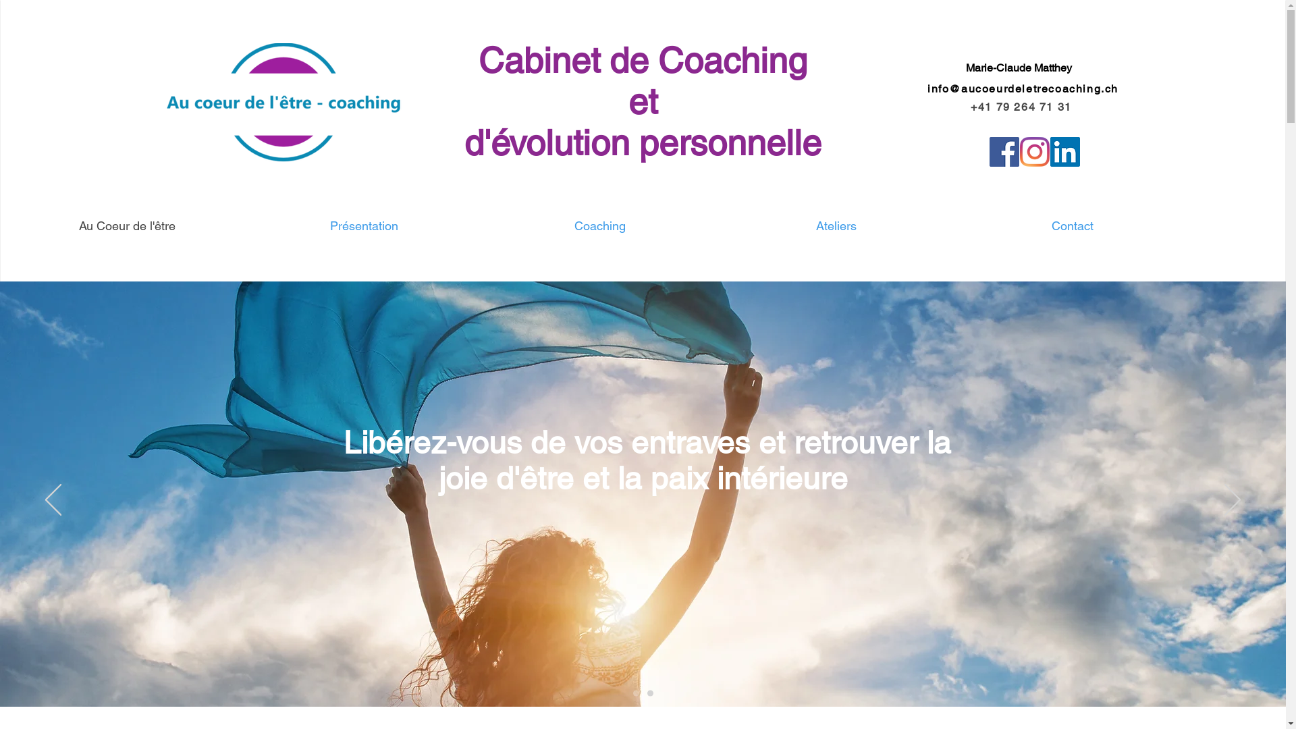 The image size is (1296, 729). I want to click on info@aucoeurdeletrecoaching.ch, so click(1023, 89).